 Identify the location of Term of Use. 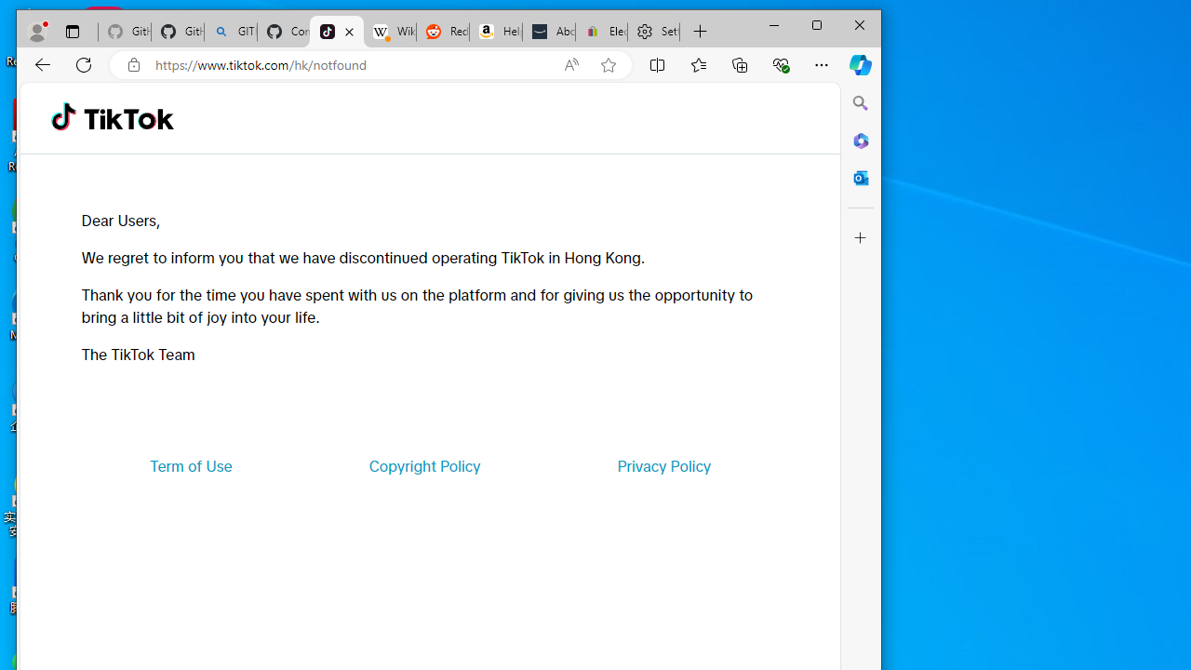
(191, 465).